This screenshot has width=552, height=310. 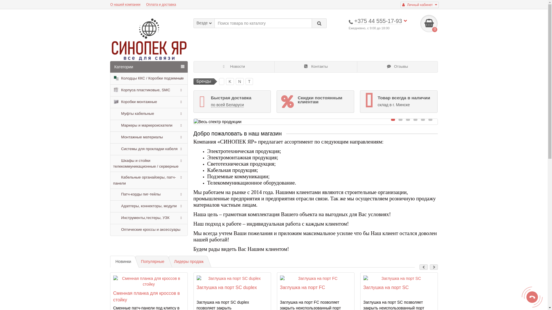 I want to click on 0, so click(x=429, y=24).